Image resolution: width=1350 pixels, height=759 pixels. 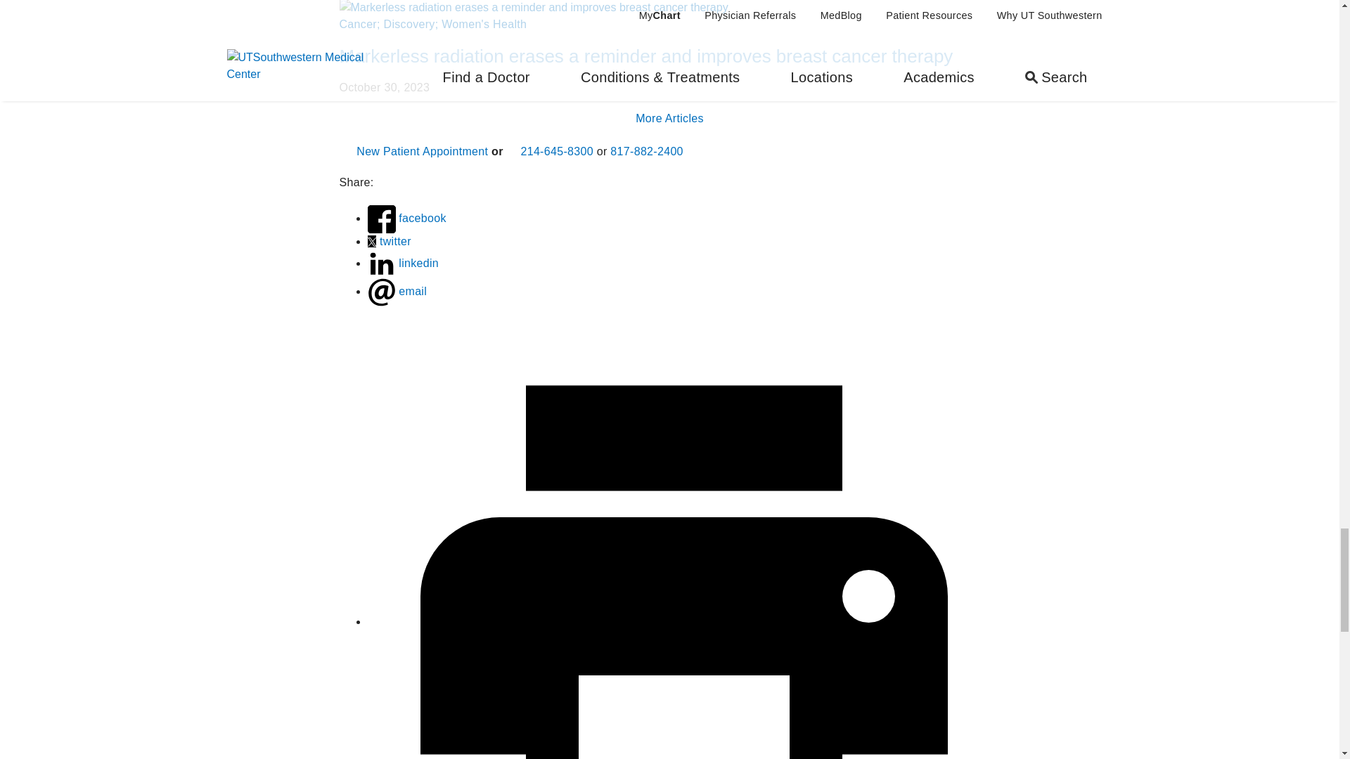 What do you see at coordinates (381, 219) in the screenshot?
I see `Share via Facebook` at bounding box center [381, 219].